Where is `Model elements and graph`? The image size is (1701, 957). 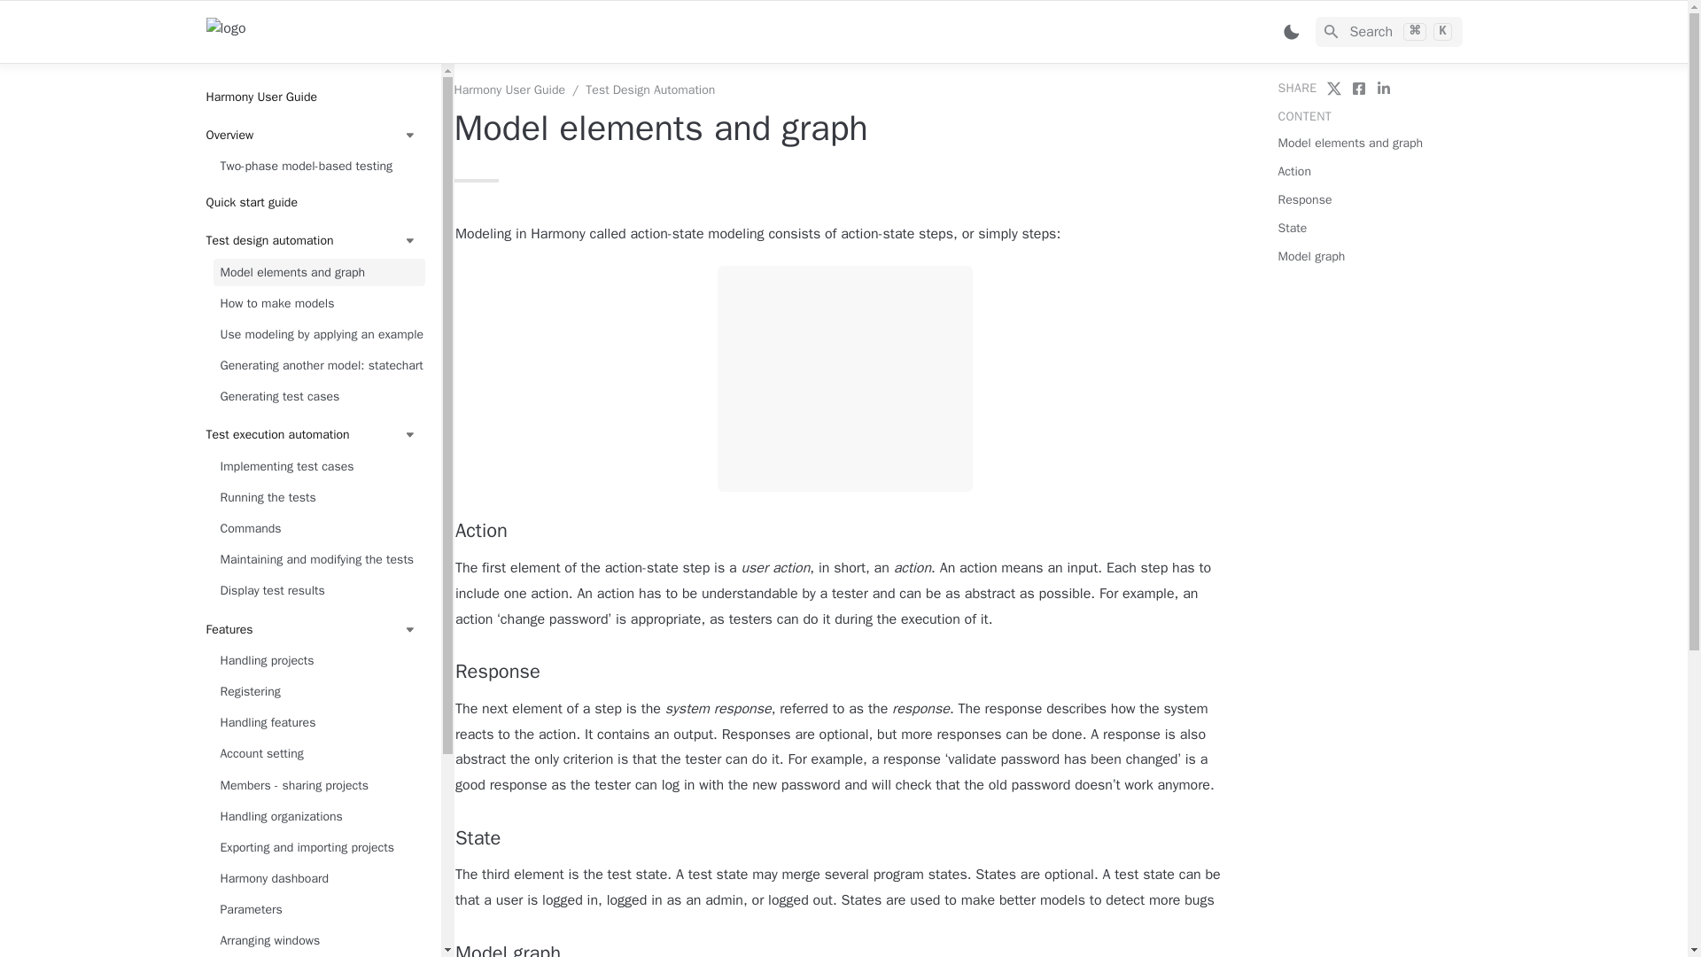 Model elements and graph is located at coordinates (318, 271).